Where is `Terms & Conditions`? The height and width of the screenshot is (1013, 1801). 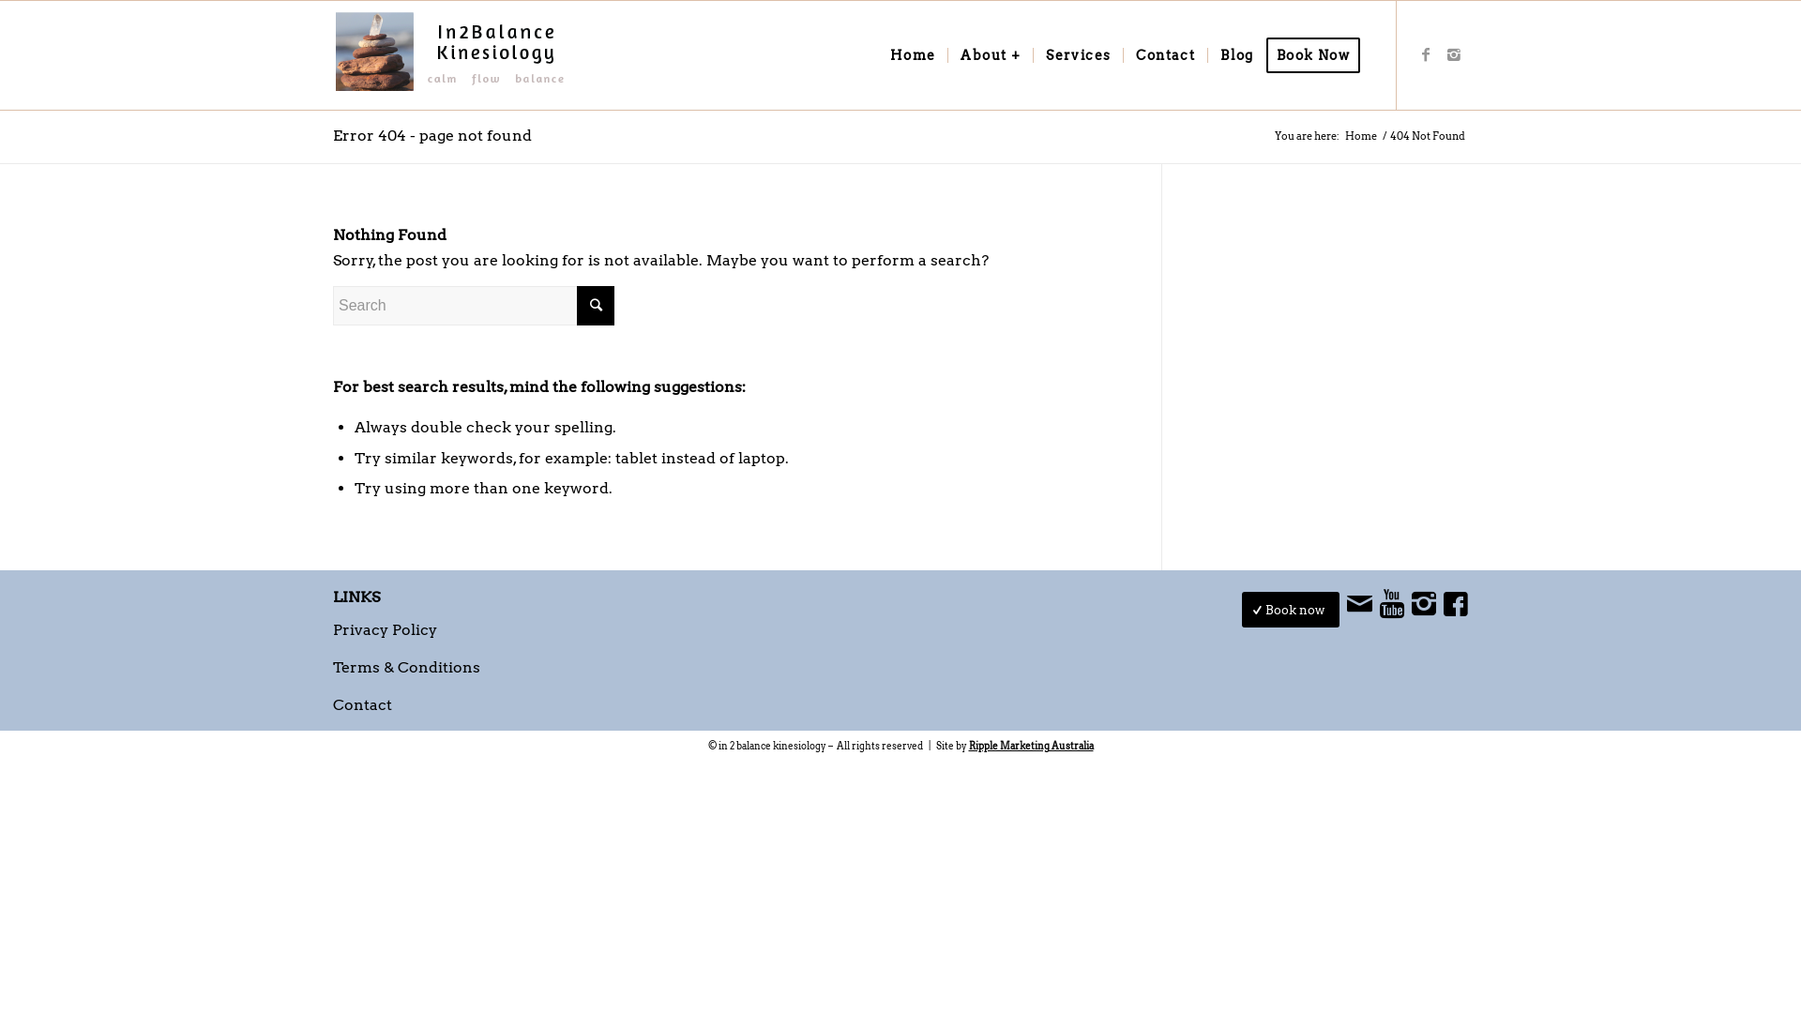 Terms & Conditions is located at coordinates (407, 668).